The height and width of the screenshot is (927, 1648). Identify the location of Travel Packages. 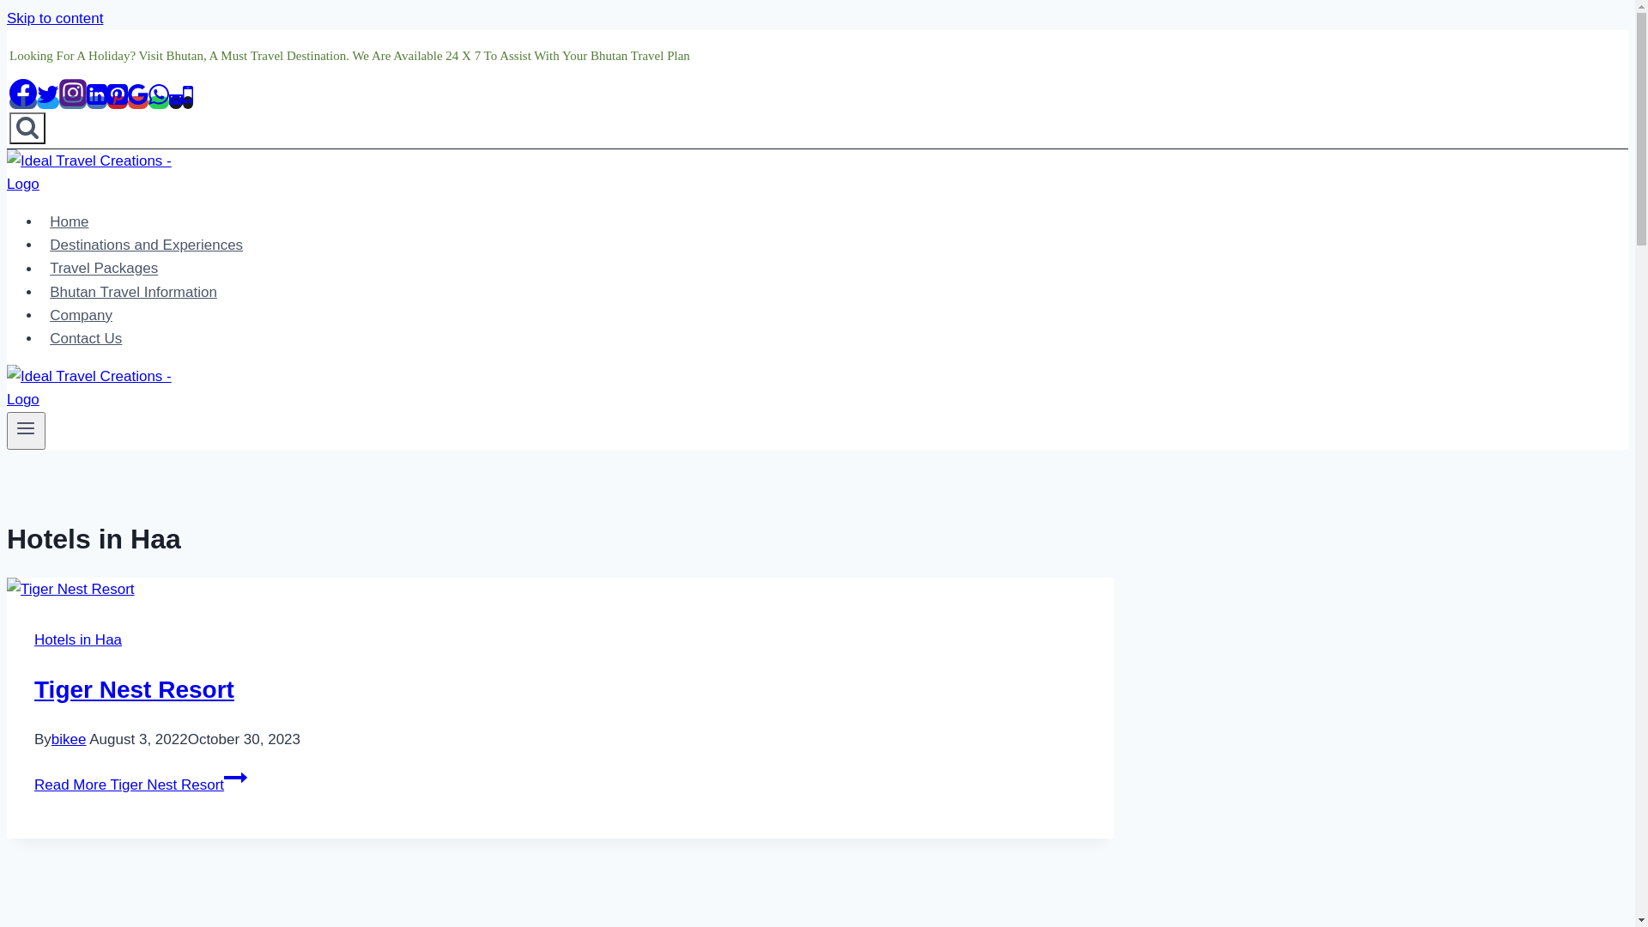
(104, 268).